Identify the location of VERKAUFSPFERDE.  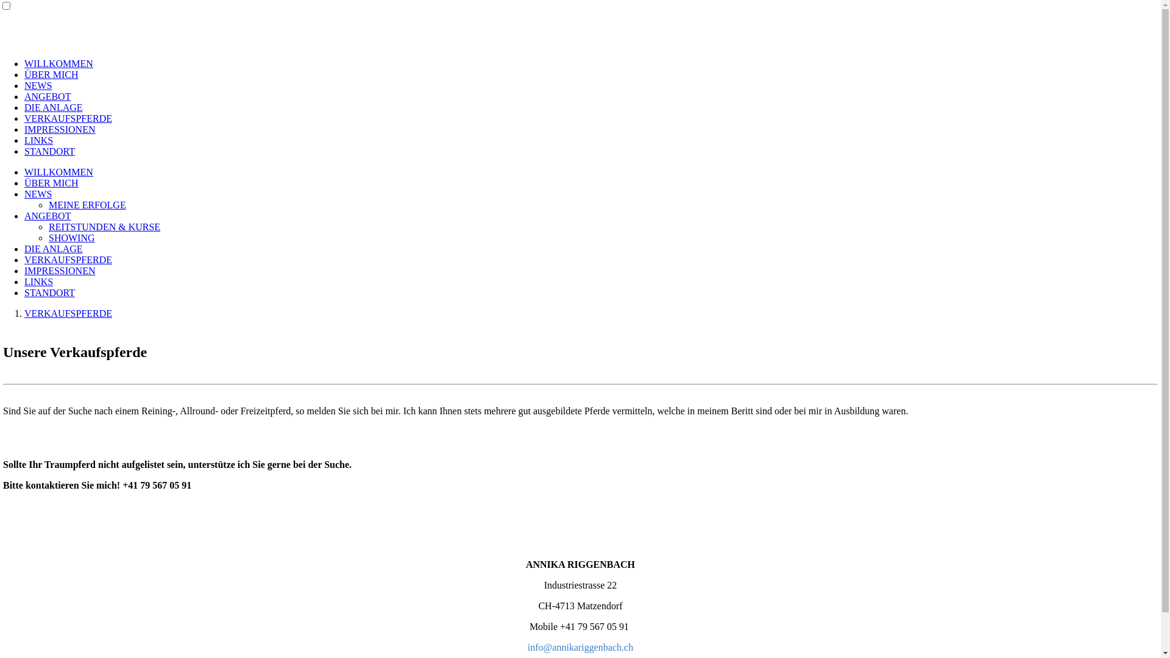
(68, 260).